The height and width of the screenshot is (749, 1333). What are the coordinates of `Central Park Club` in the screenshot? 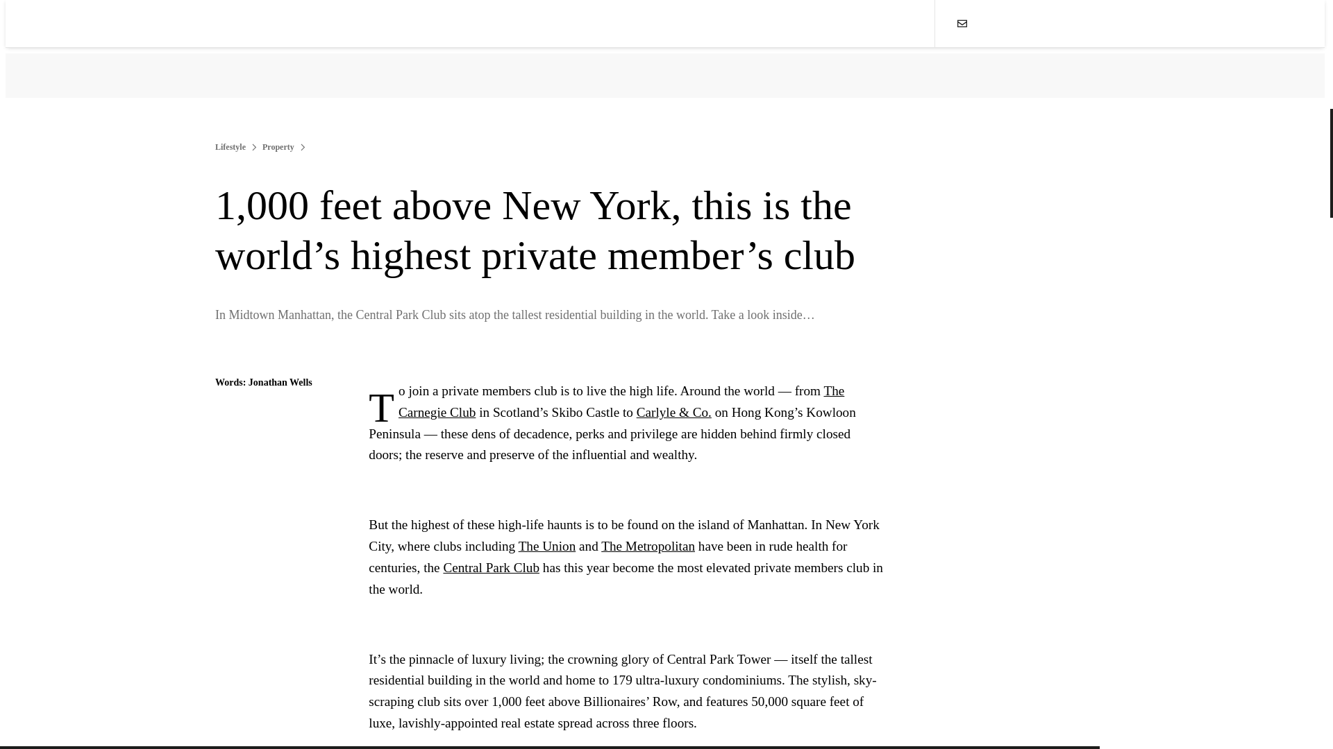 It's located at (491, 567).